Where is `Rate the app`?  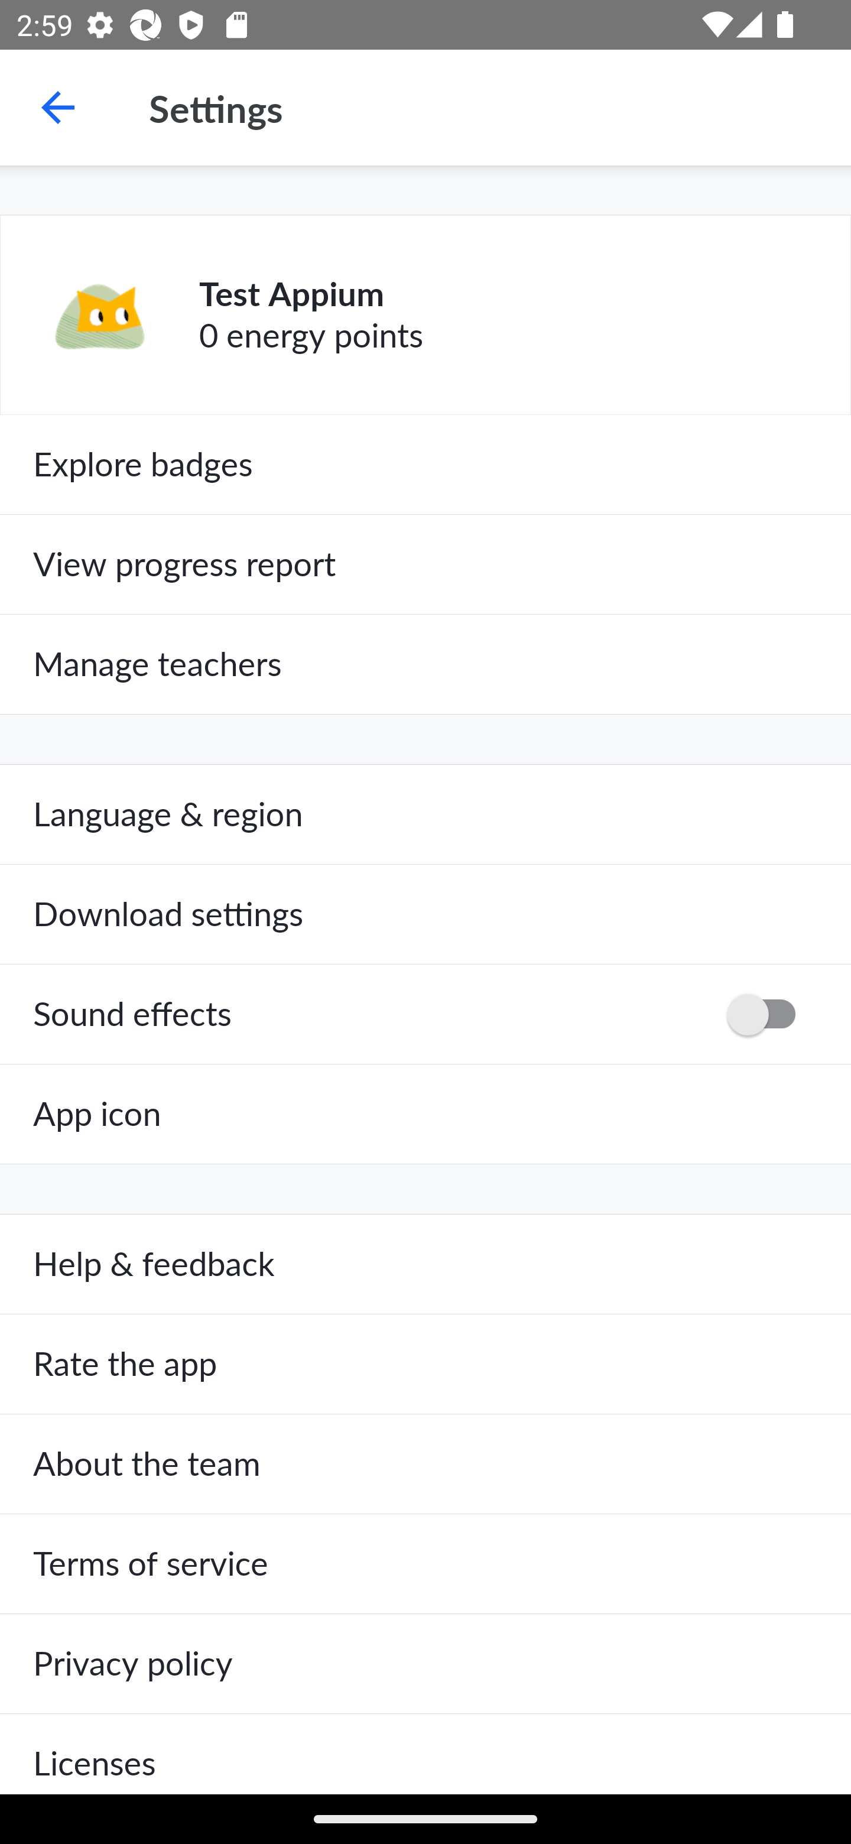
Rate the app is located at coordinates (425, 1364).